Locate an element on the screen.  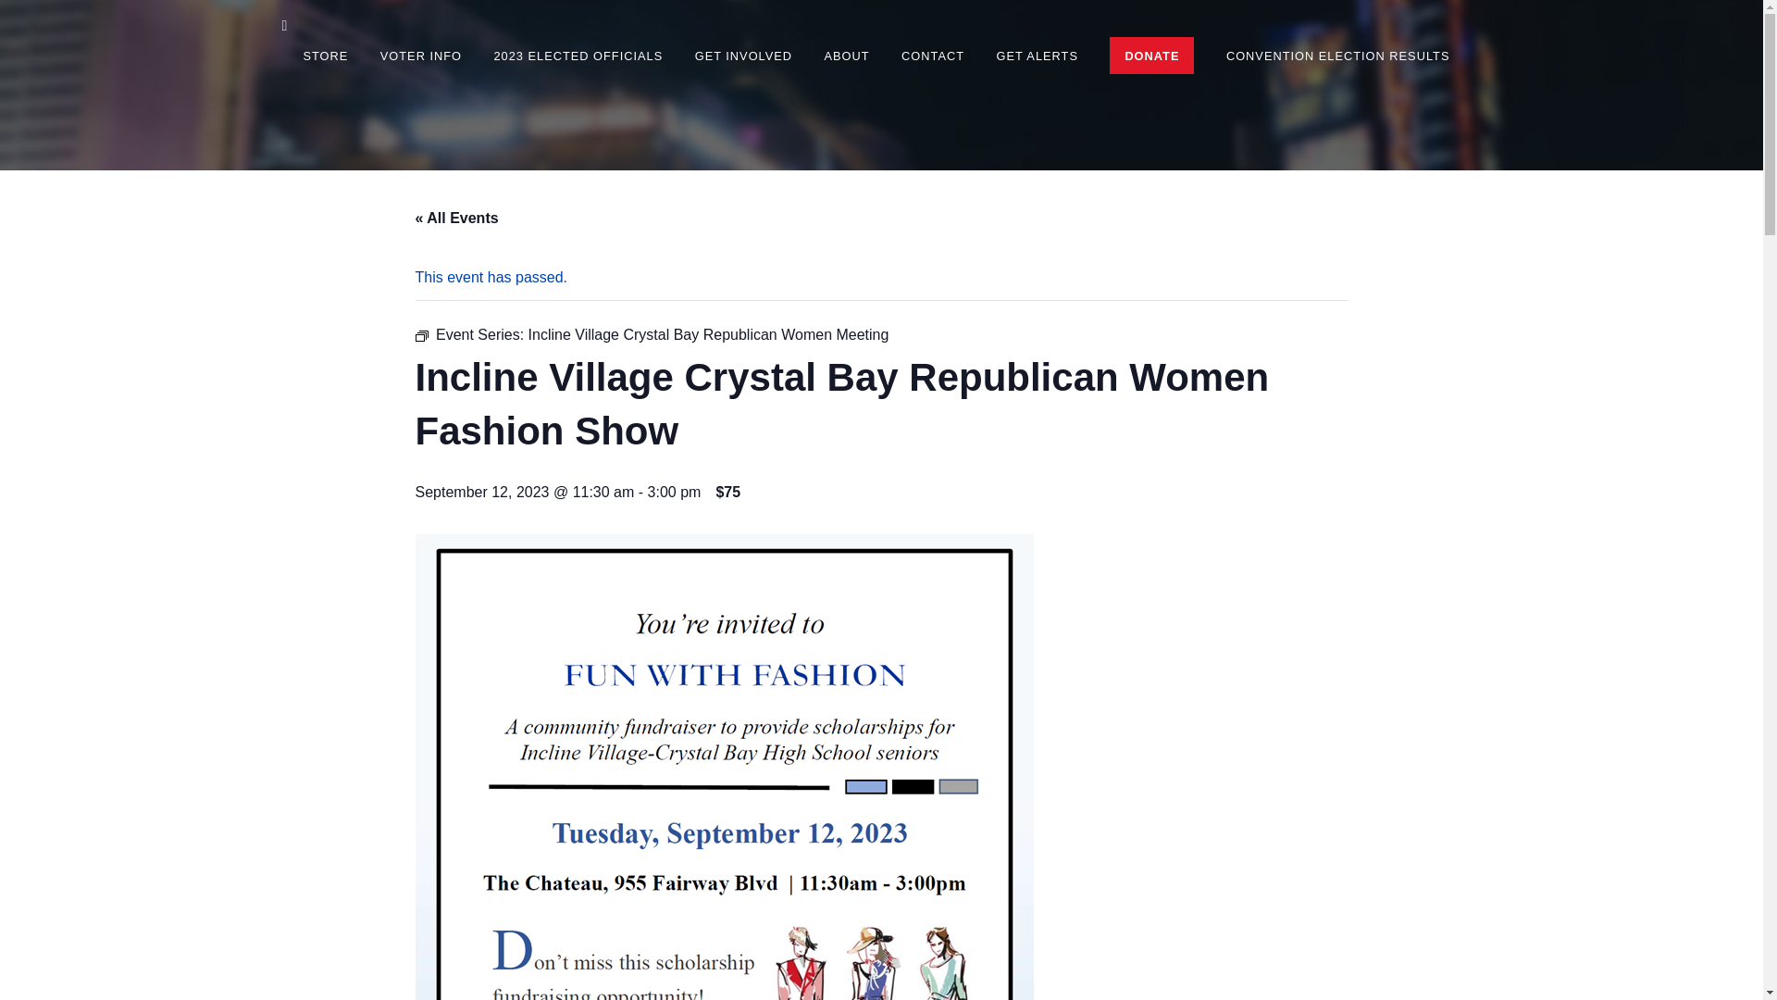
CONTACT is located at coordinates (933, 56).